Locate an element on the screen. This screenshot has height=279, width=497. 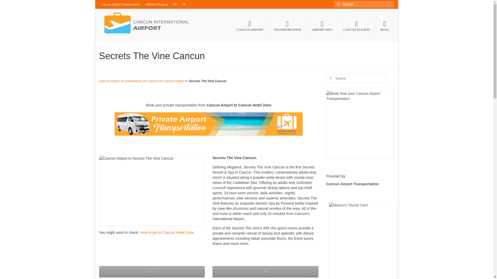
Cancun Airport is located at coordinates (109, 81).